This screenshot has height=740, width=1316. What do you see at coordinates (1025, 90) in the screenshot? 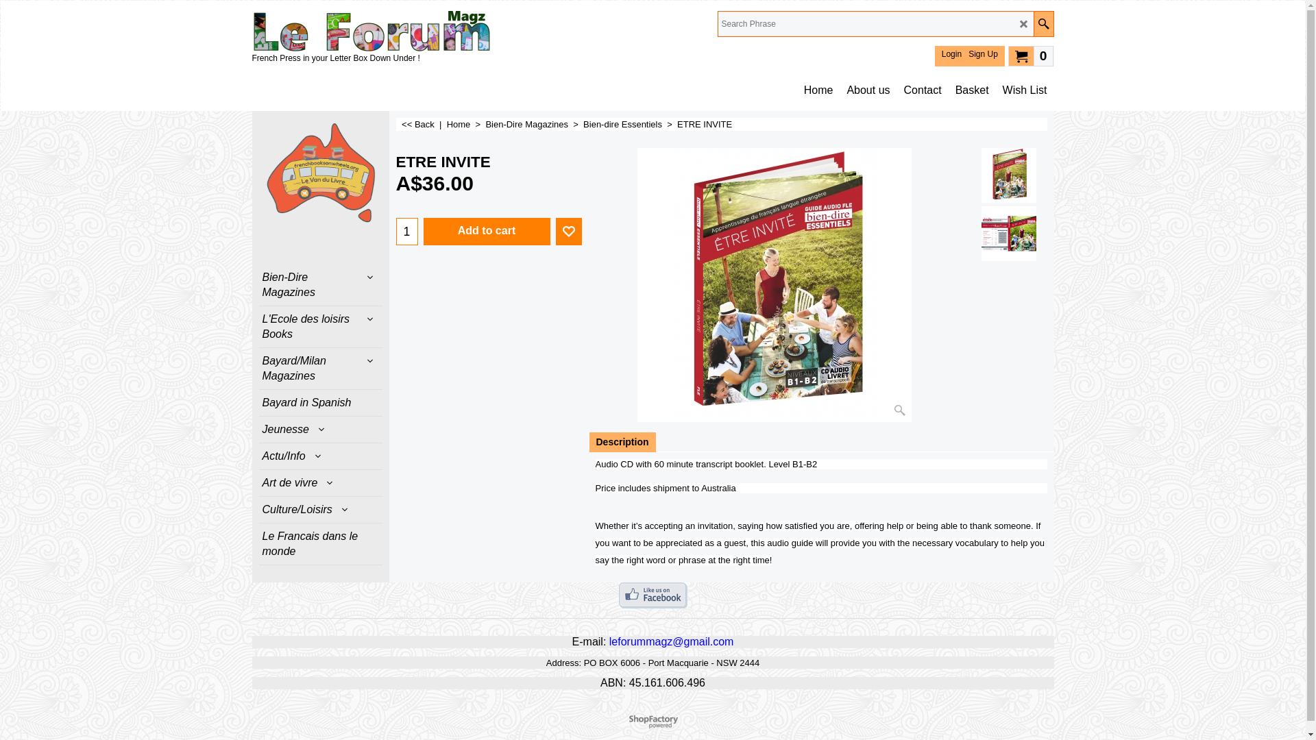
I see `Wish List` at bounding box center [1025, 90].